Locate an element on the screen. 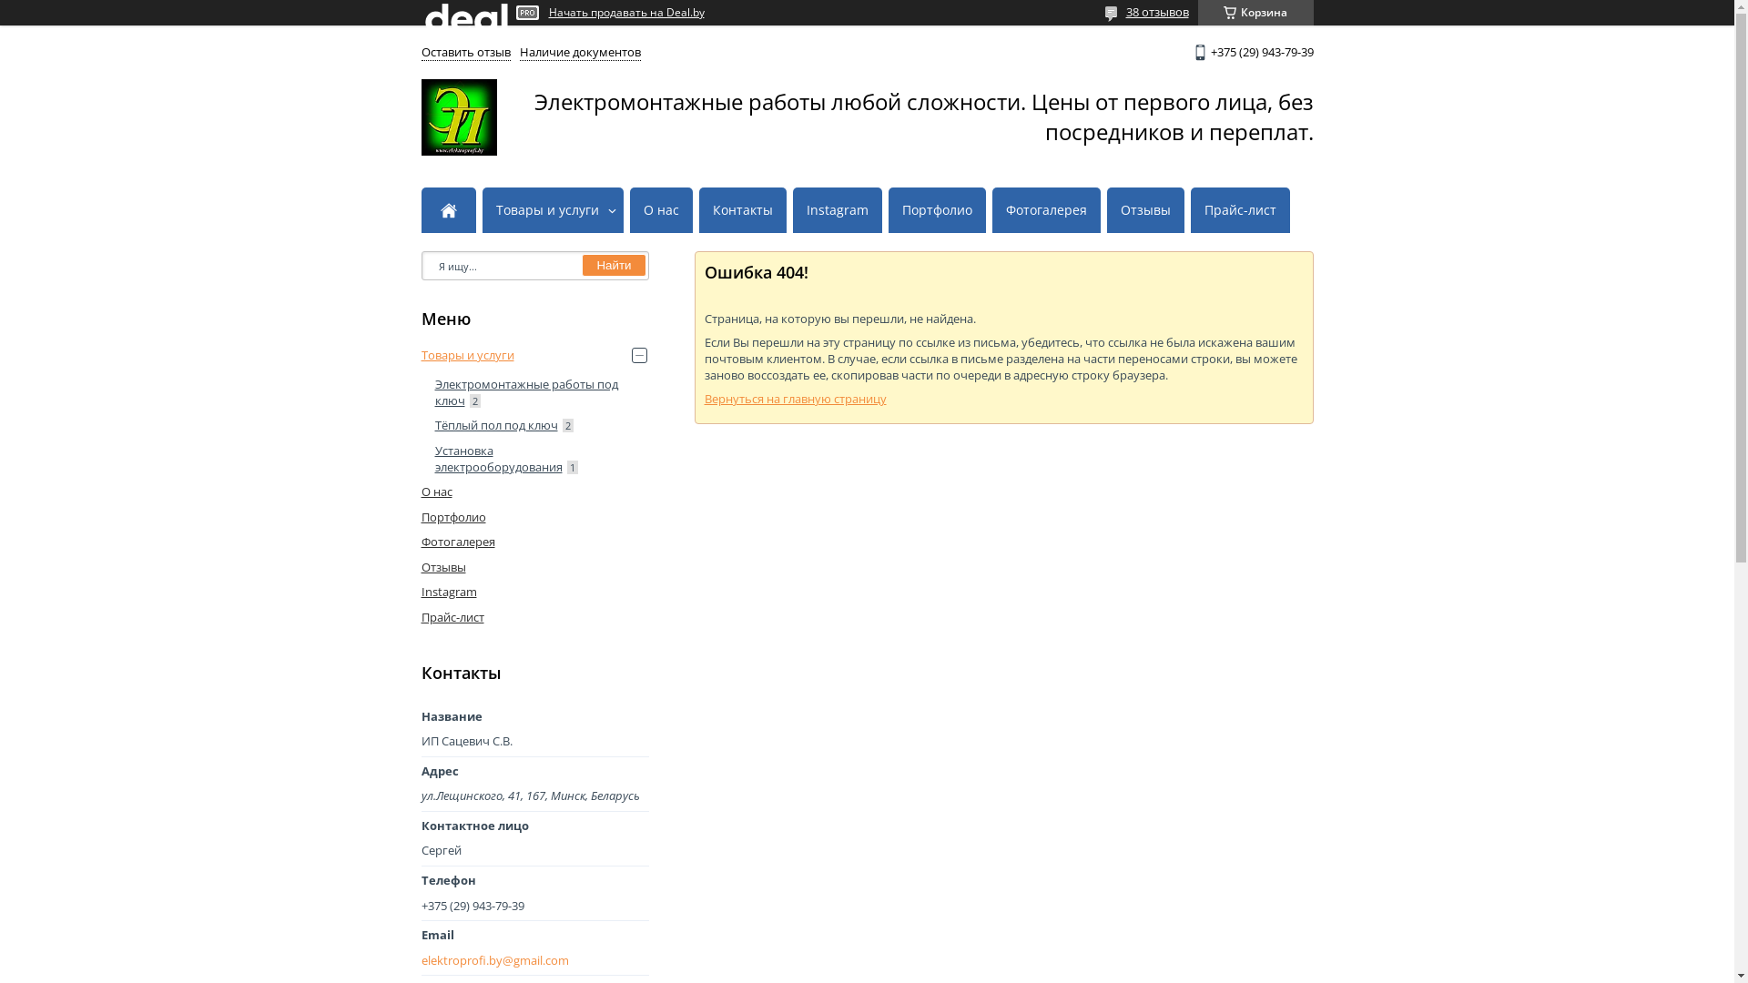 The image size is (1748, 983). Instagram is located at coordinates (448, 592).